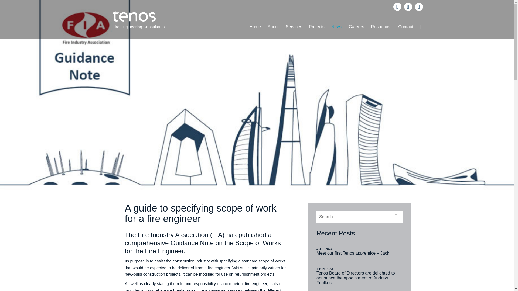 The height and width of the screenshot is (291, 518). What do you see at coordinates (317, 27) in the screenshot?
I see `Projects` at bounding box center [317, 27].